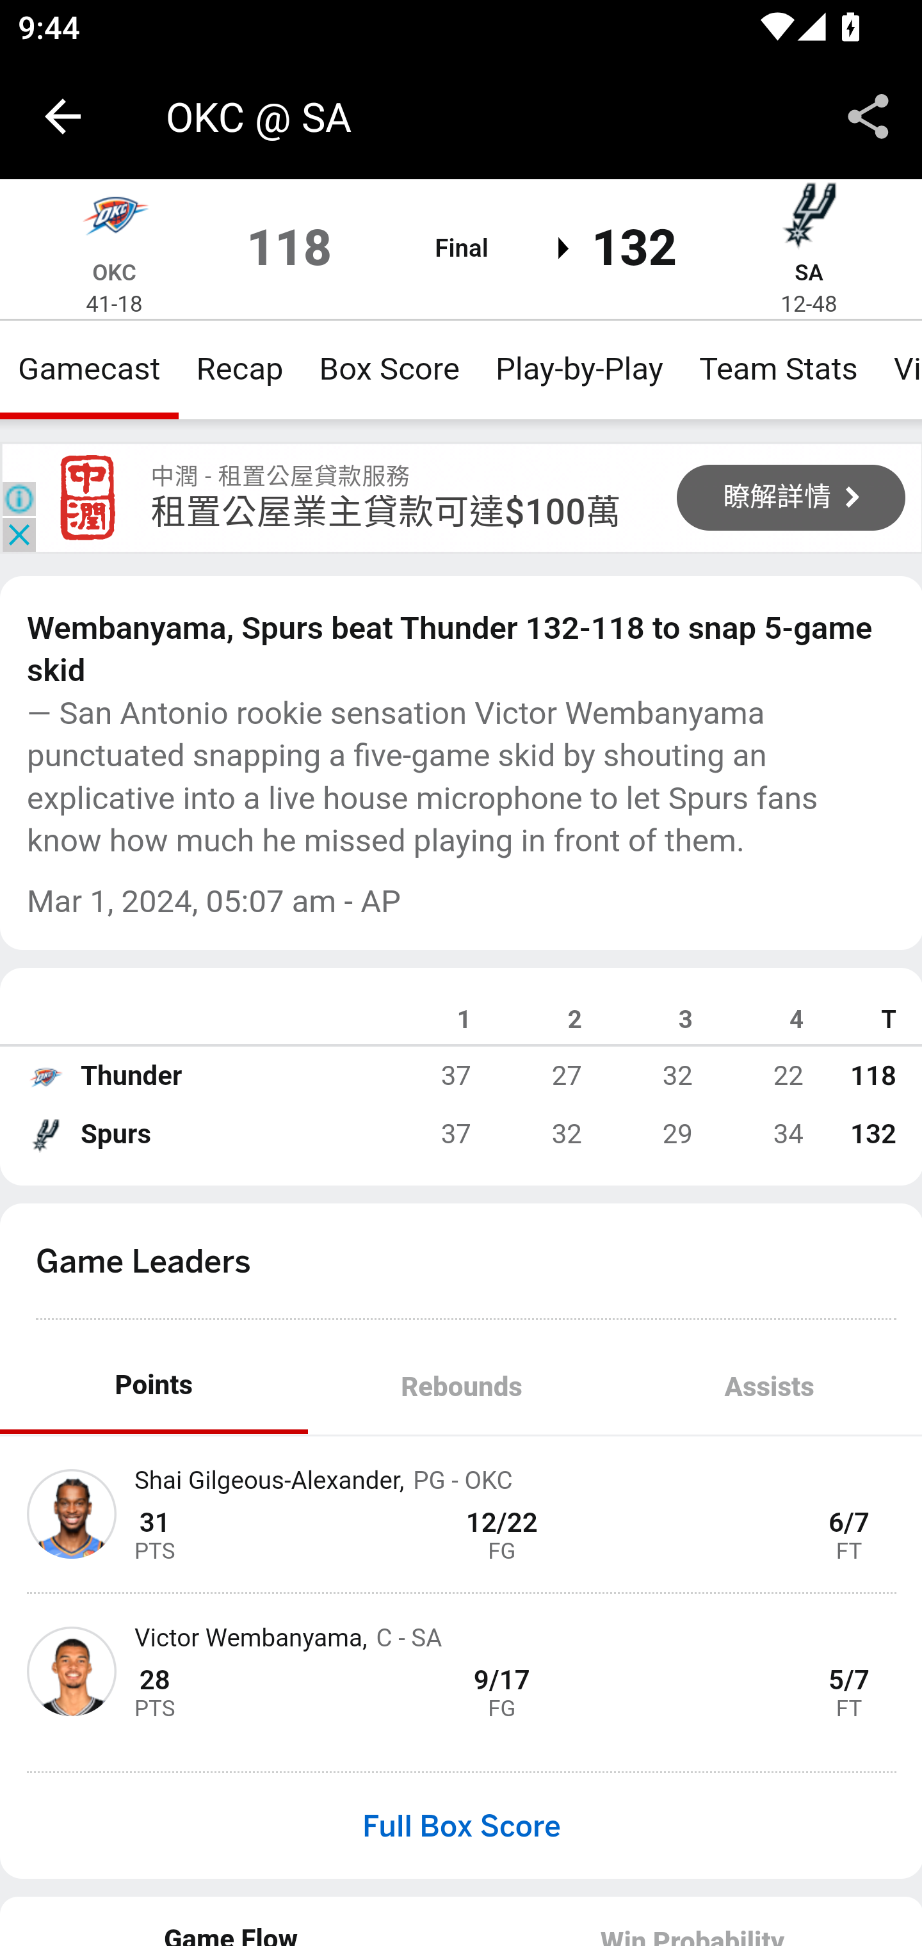 This screenshot has width=922, height=1946. What do you see at coordinates (461, 1826) in the screenshot?
I see `Full Box Score` at bounding box center [461, 1826].